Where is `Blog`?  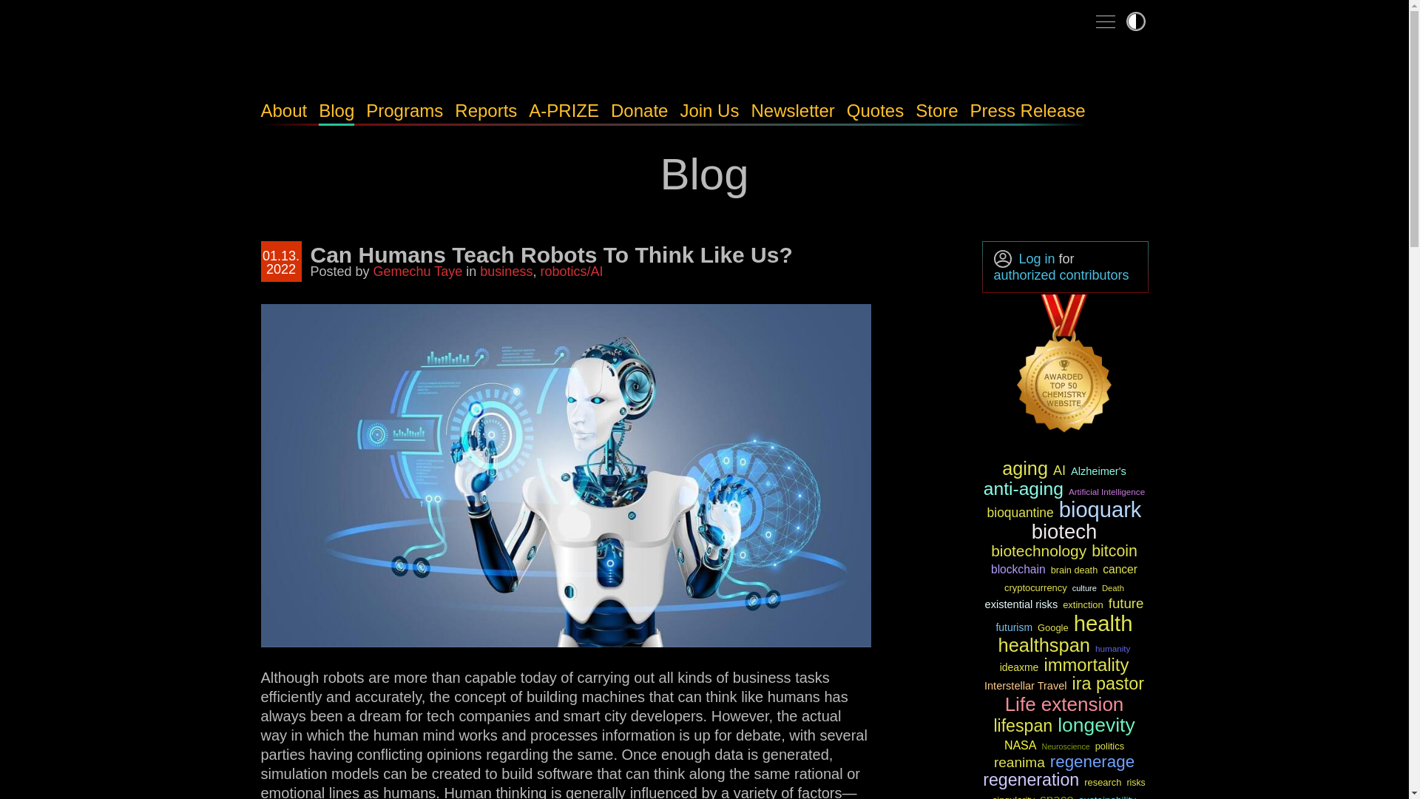 Blog is located at coordinates (336, 111).